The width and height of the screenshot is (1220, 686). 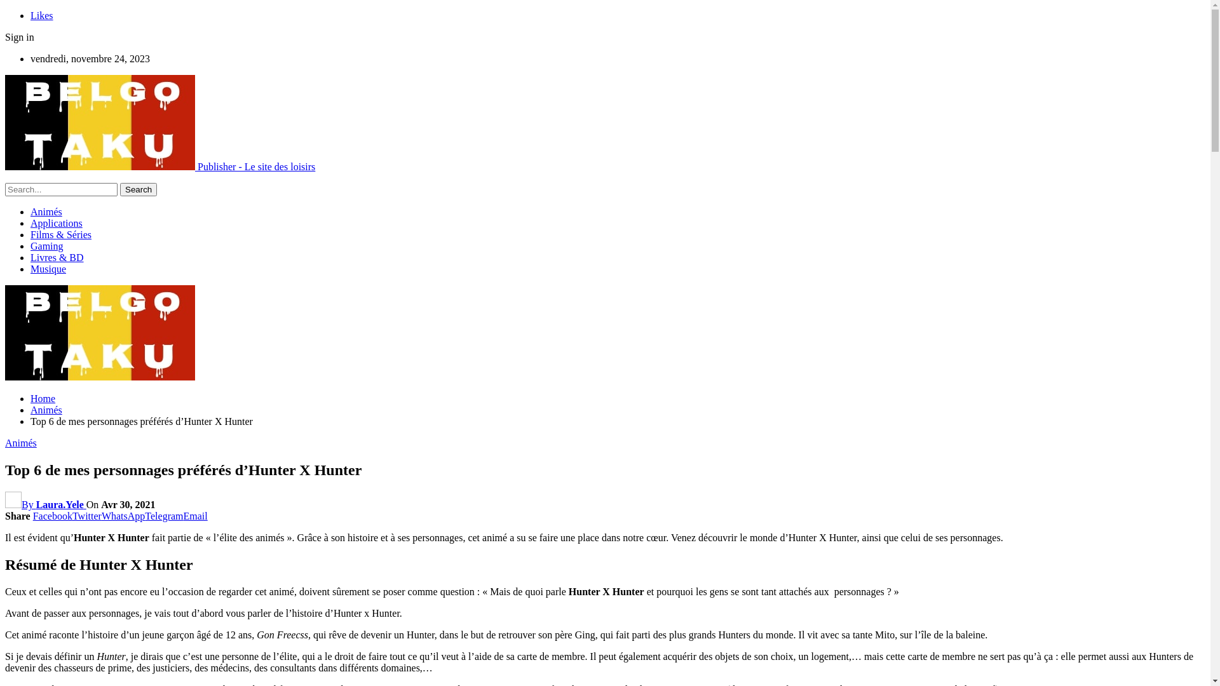 What do you see at coordinates (87, 516) in the screenshot?
I see `Twitter` at bounding box center [87, 516].